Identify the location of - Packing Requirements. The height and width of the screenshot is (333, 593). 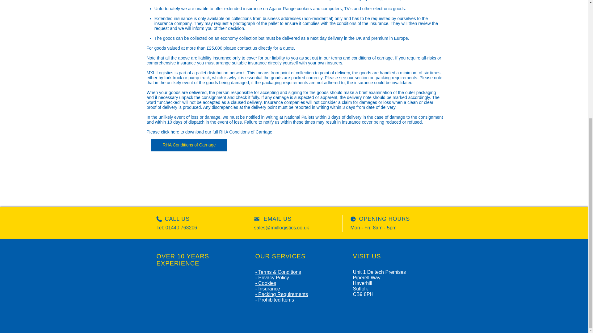
(281, 294).